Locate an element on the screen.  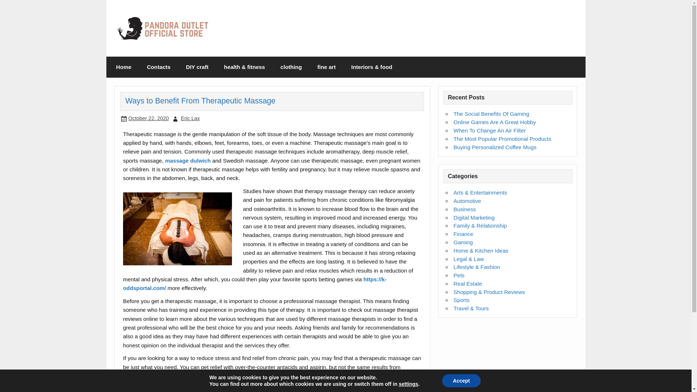
clothing is located at coordinates (291, 67).